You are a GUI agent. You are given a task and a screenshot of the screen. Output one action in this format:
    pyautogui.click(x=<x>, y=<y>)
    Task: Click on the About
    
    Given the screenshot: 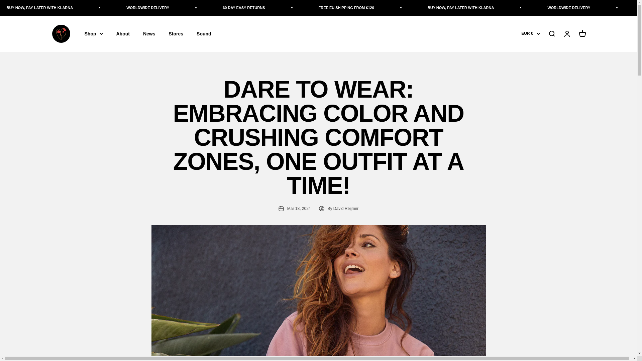 What is the action you would take?
    pyautogui.click(x=123, y=33)
    